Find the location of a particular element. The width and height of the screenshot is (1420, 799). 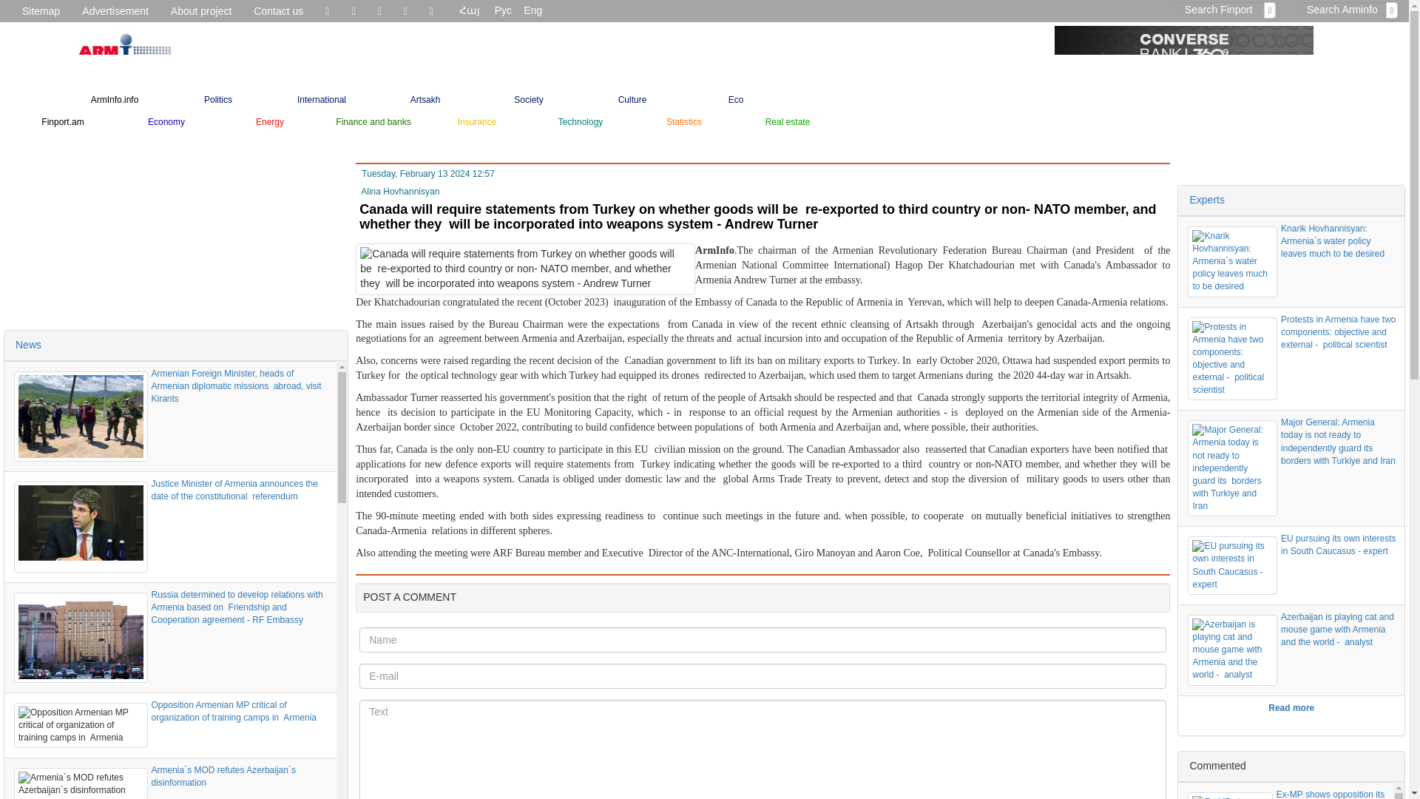

Real estate is located at coordinates (787, 122).